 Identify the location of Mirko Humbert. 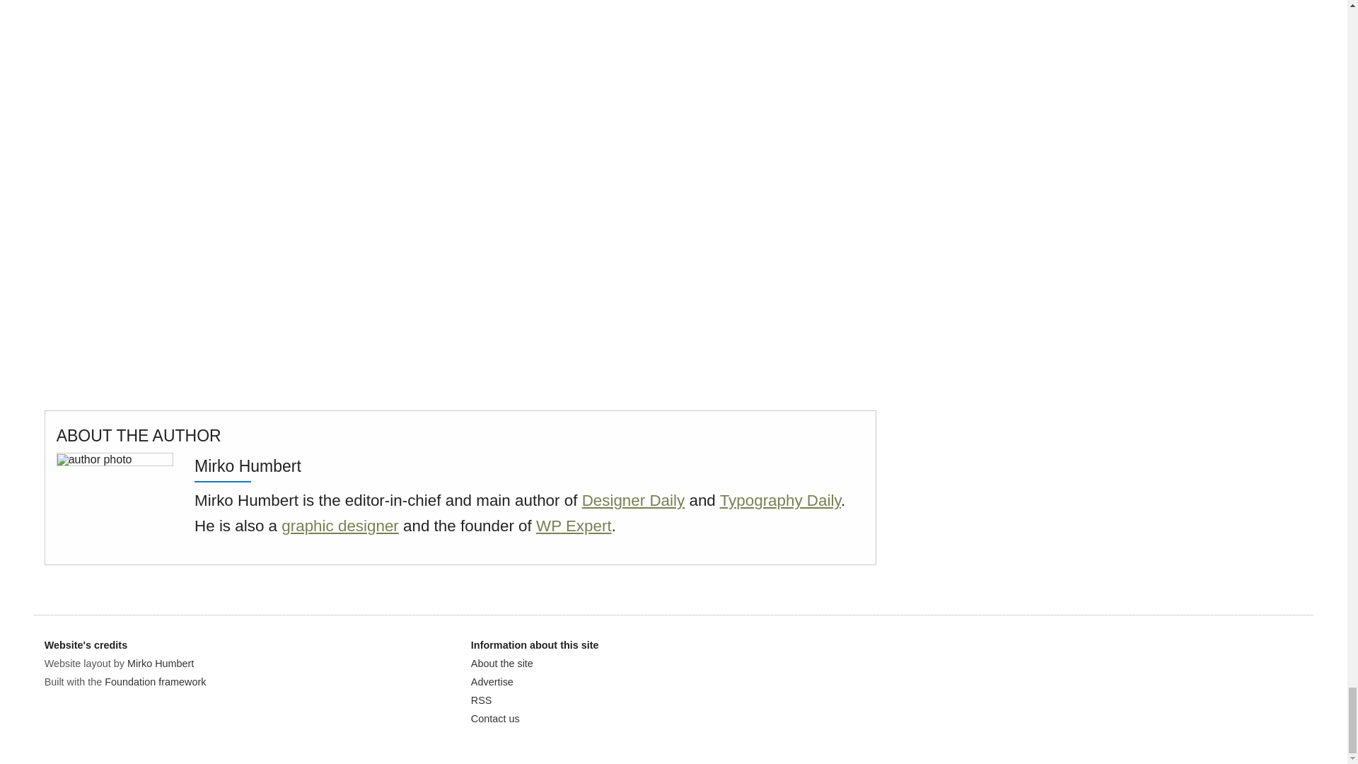
(161, 664).